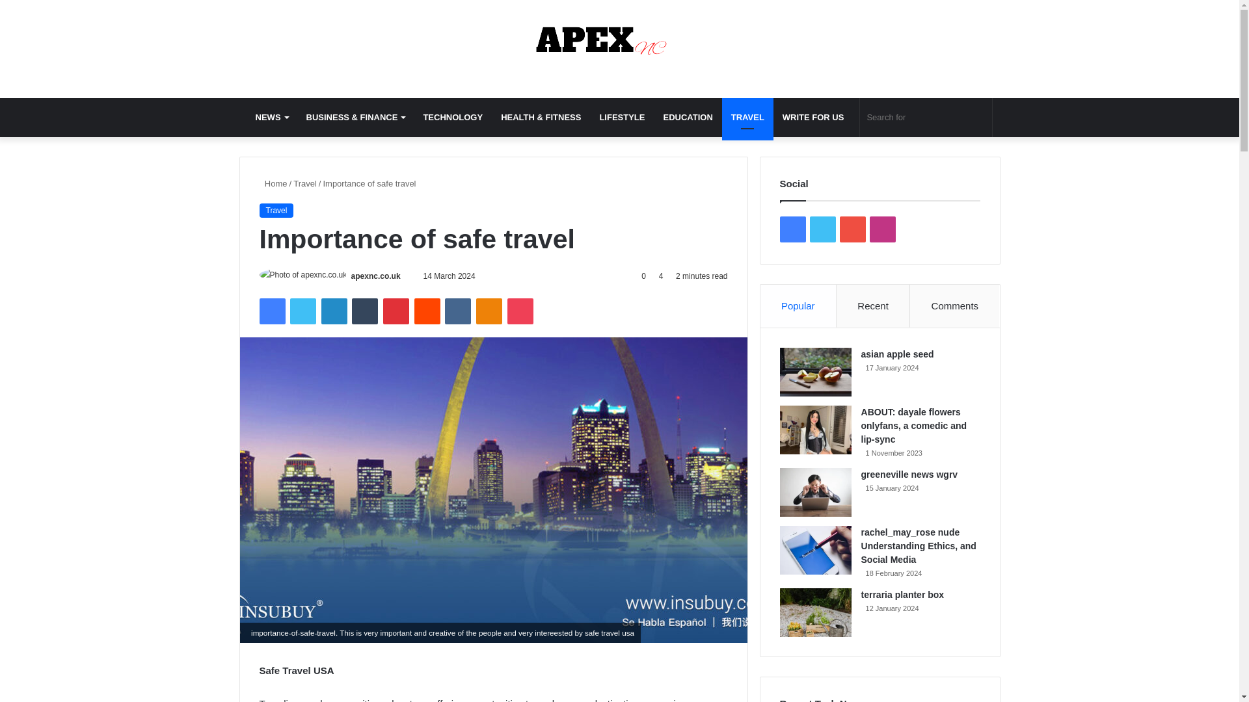 This screenshot has height=702, width=1249. Describe the element at coordinates (926, 117) in the screenshot. I see `Search for` at that location.